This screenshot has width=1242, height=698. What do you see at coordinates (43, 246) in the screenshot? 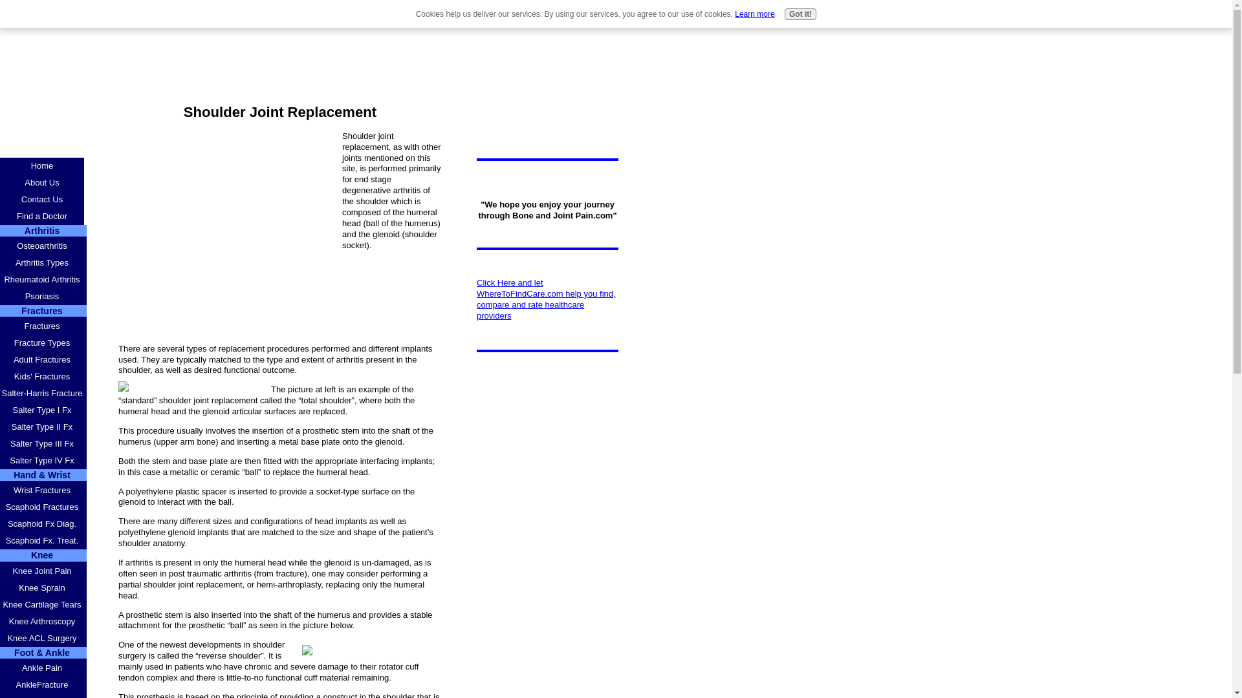
I see `Osteoarthritis` at bounding box center [43, 246].